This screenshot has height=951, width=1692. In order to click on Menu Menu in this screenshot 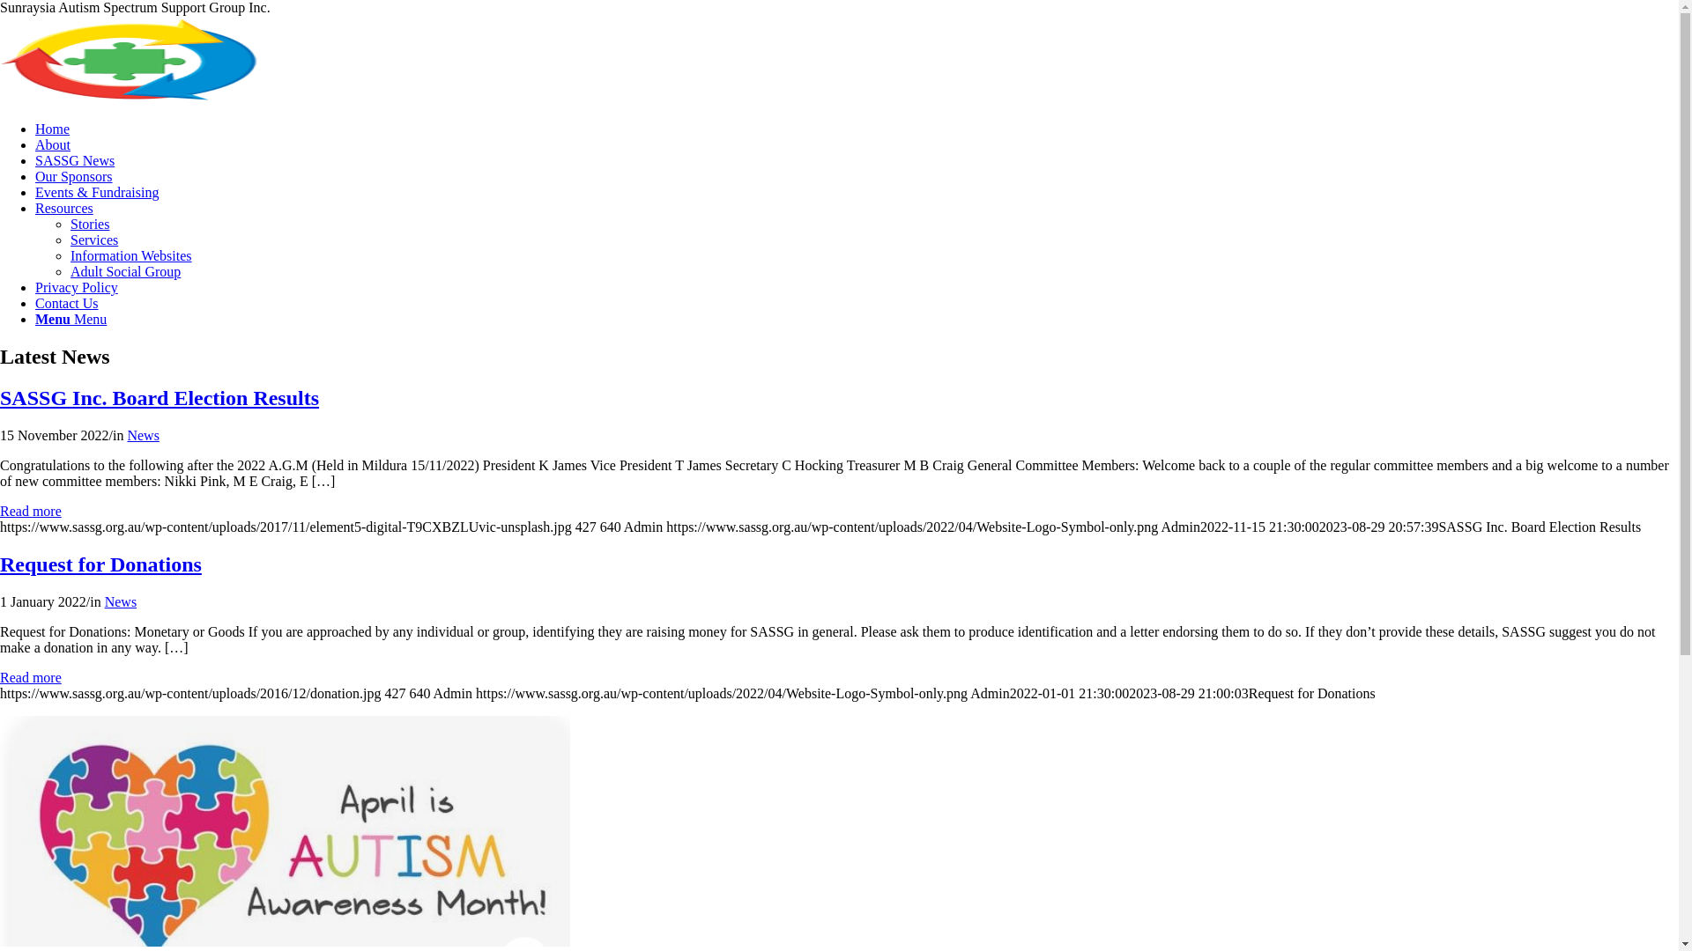, I will do `click(70, 319)`.